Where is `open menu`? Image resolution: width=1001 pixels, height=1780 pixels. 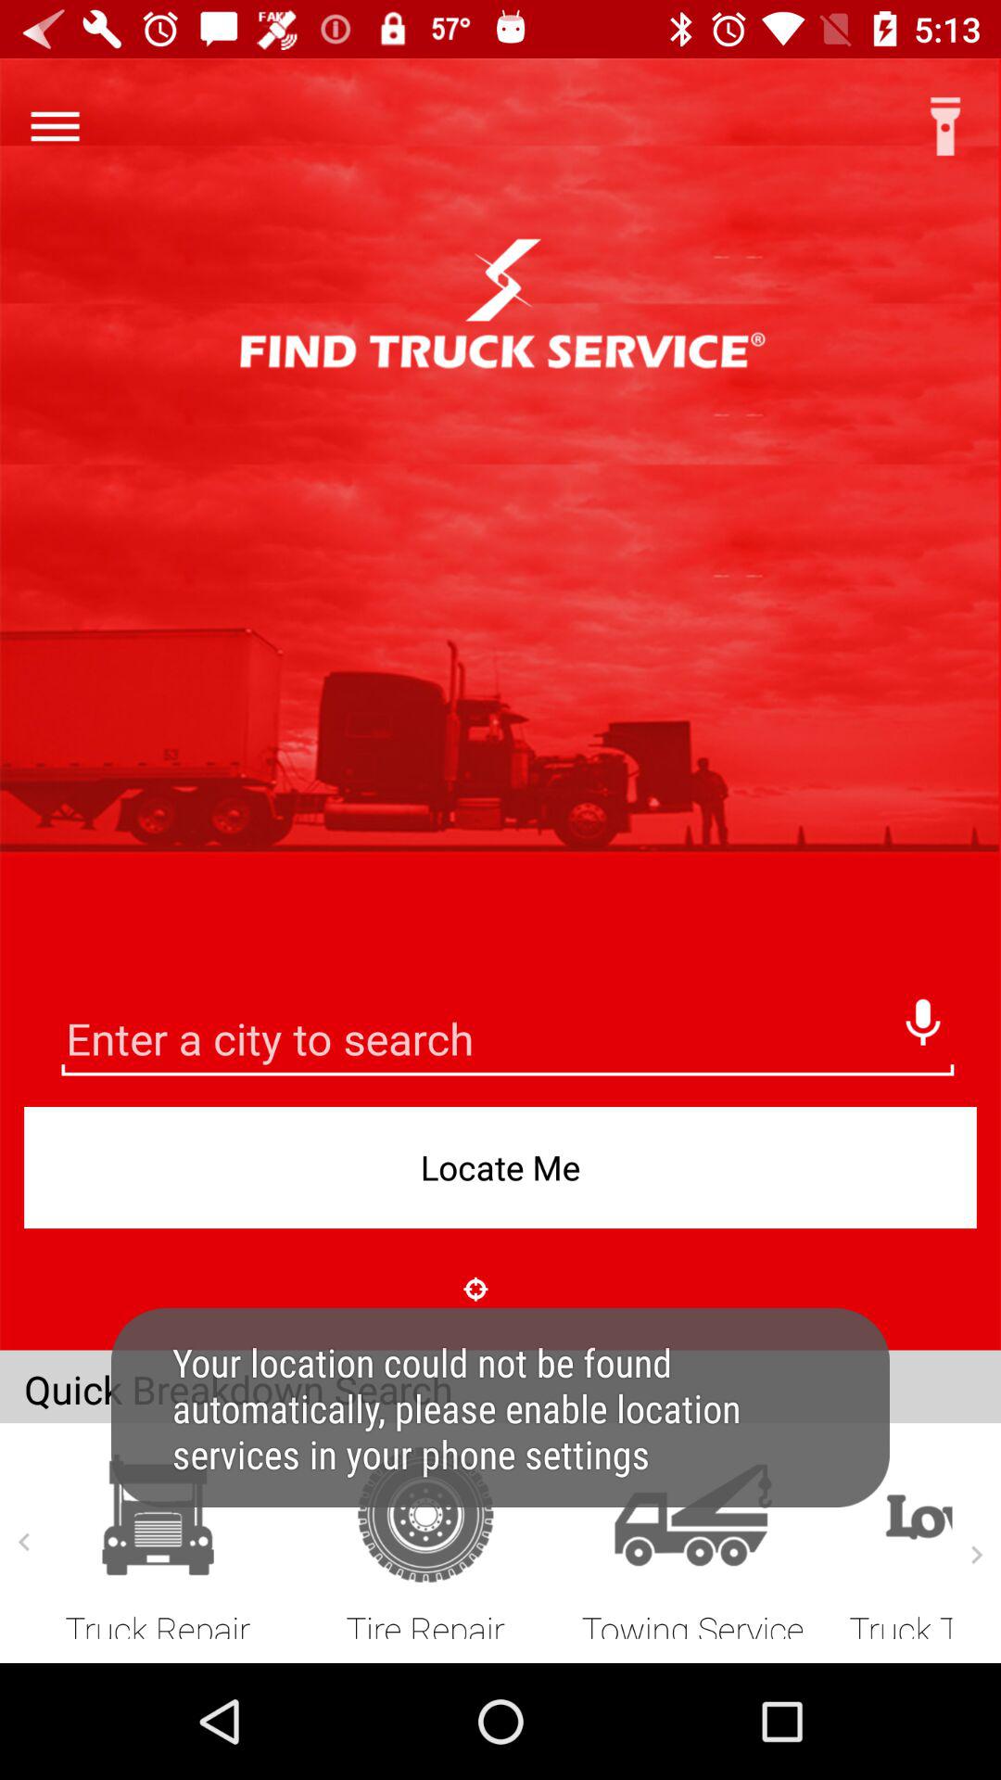
open menu is located at coordinates (55, 126).